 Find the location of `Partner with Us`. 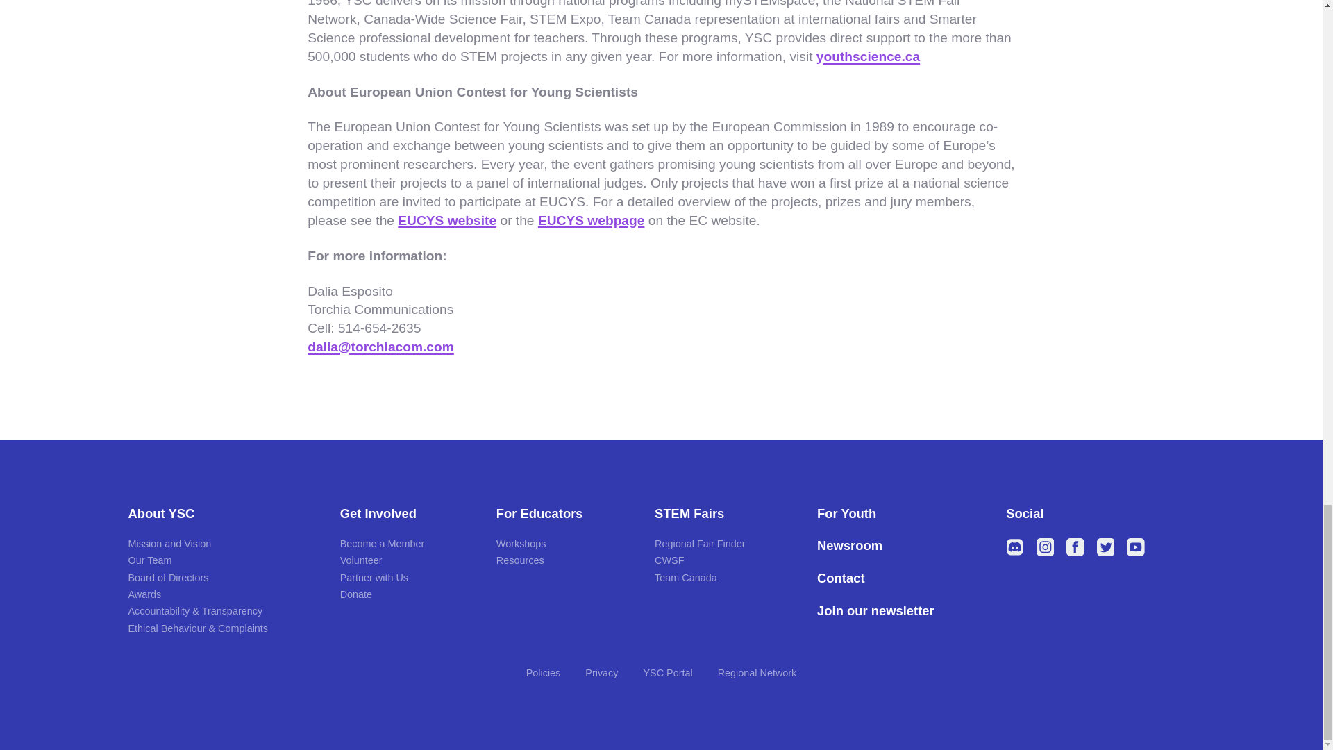

Partner with Us is located at coordinates (374, 578).